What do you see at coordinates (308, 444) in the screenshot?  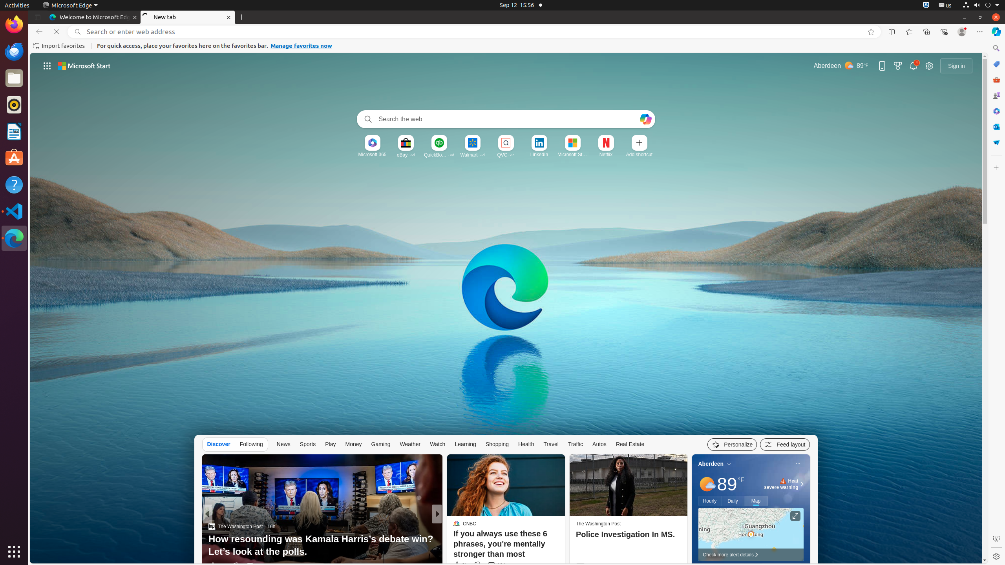 I see `Sports` at bounding box center [308, 444].